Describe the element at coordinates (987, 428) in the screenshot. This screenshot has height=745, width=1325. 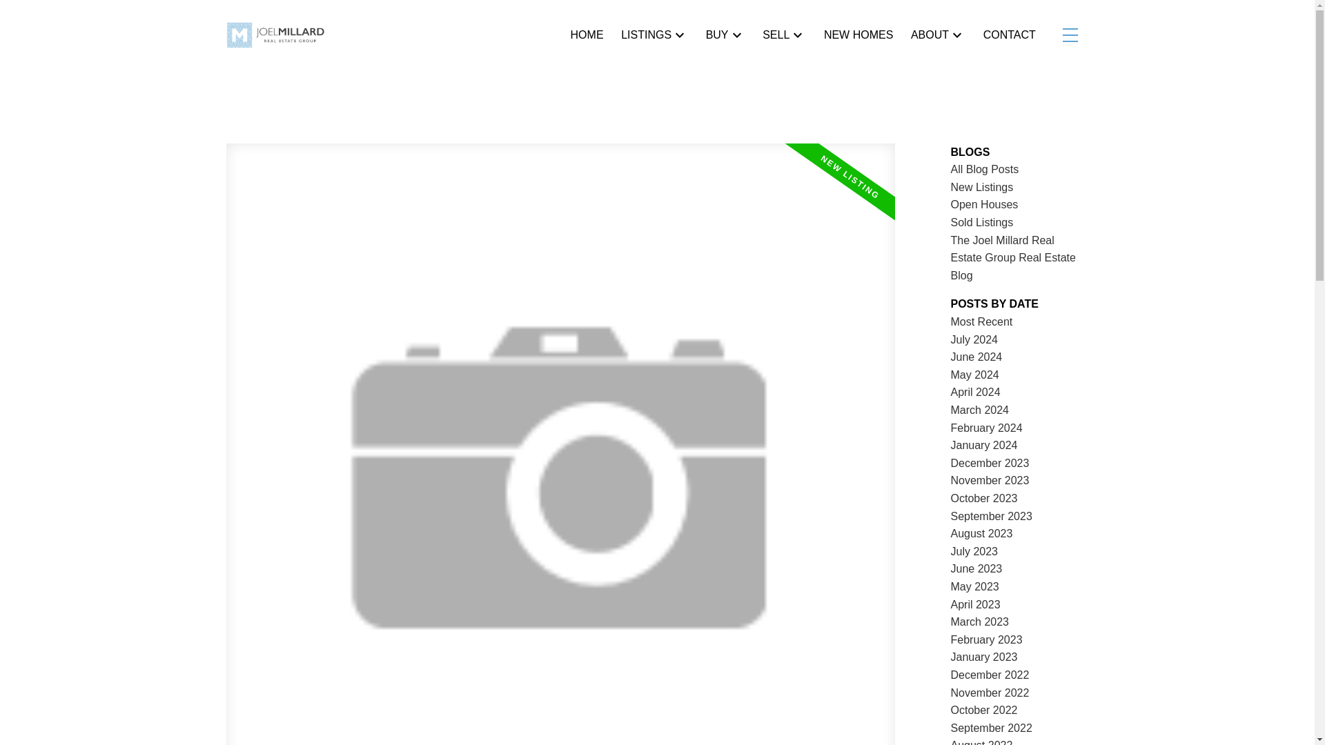
I see `February 2024` at that location.